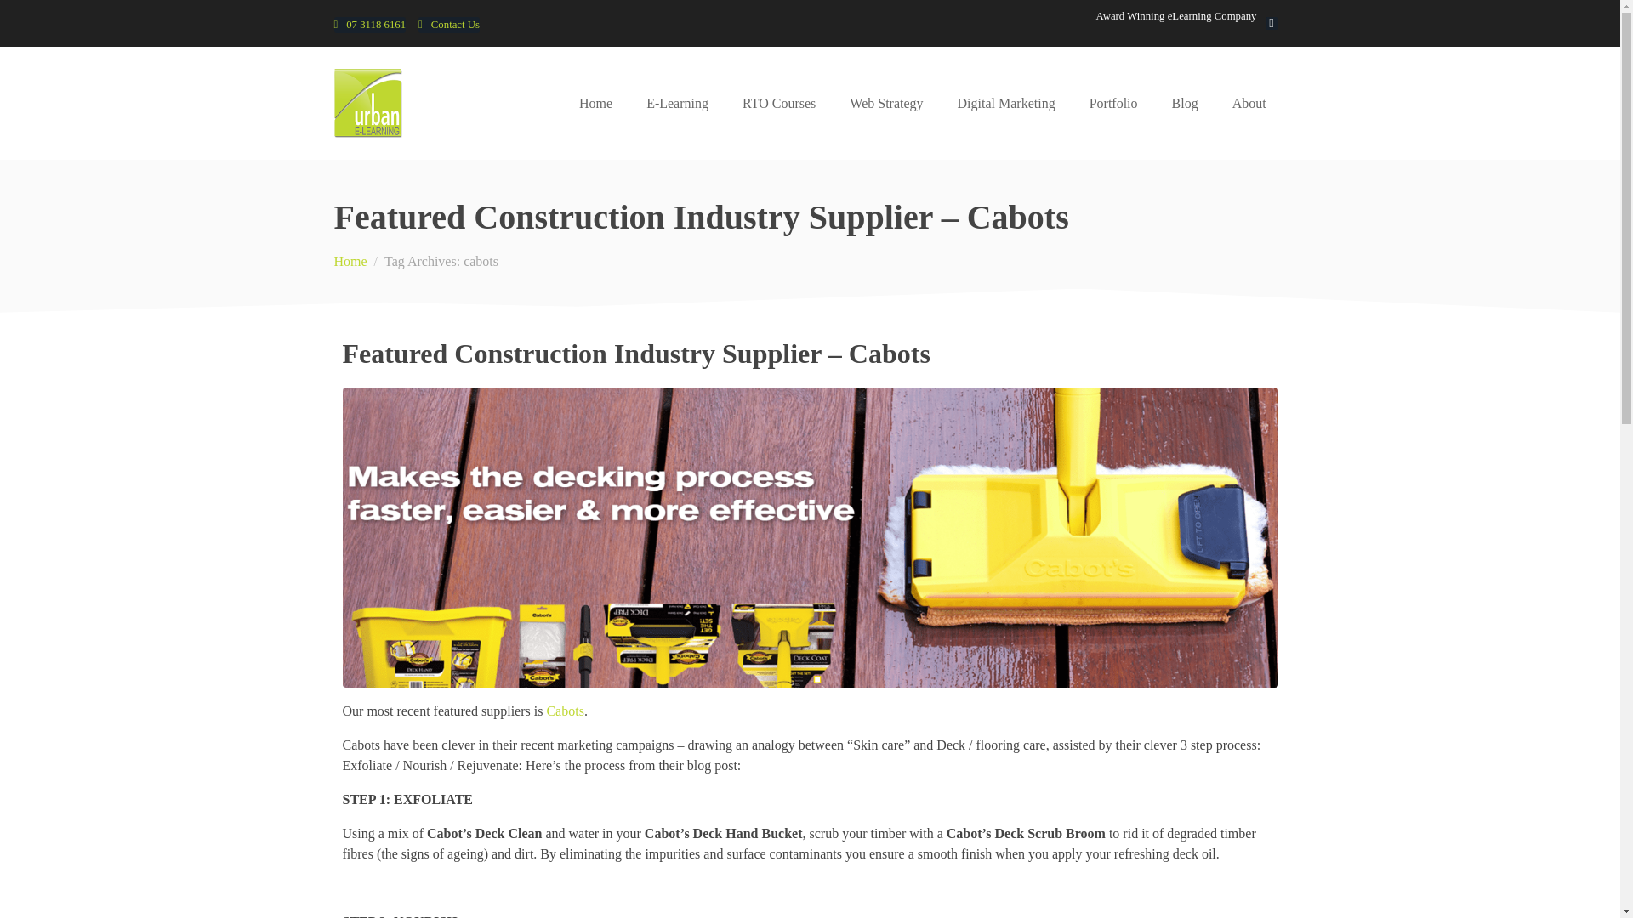  Describe the element at coordinates (1184, 104) in the screenshot. I see `Blog` at that location.